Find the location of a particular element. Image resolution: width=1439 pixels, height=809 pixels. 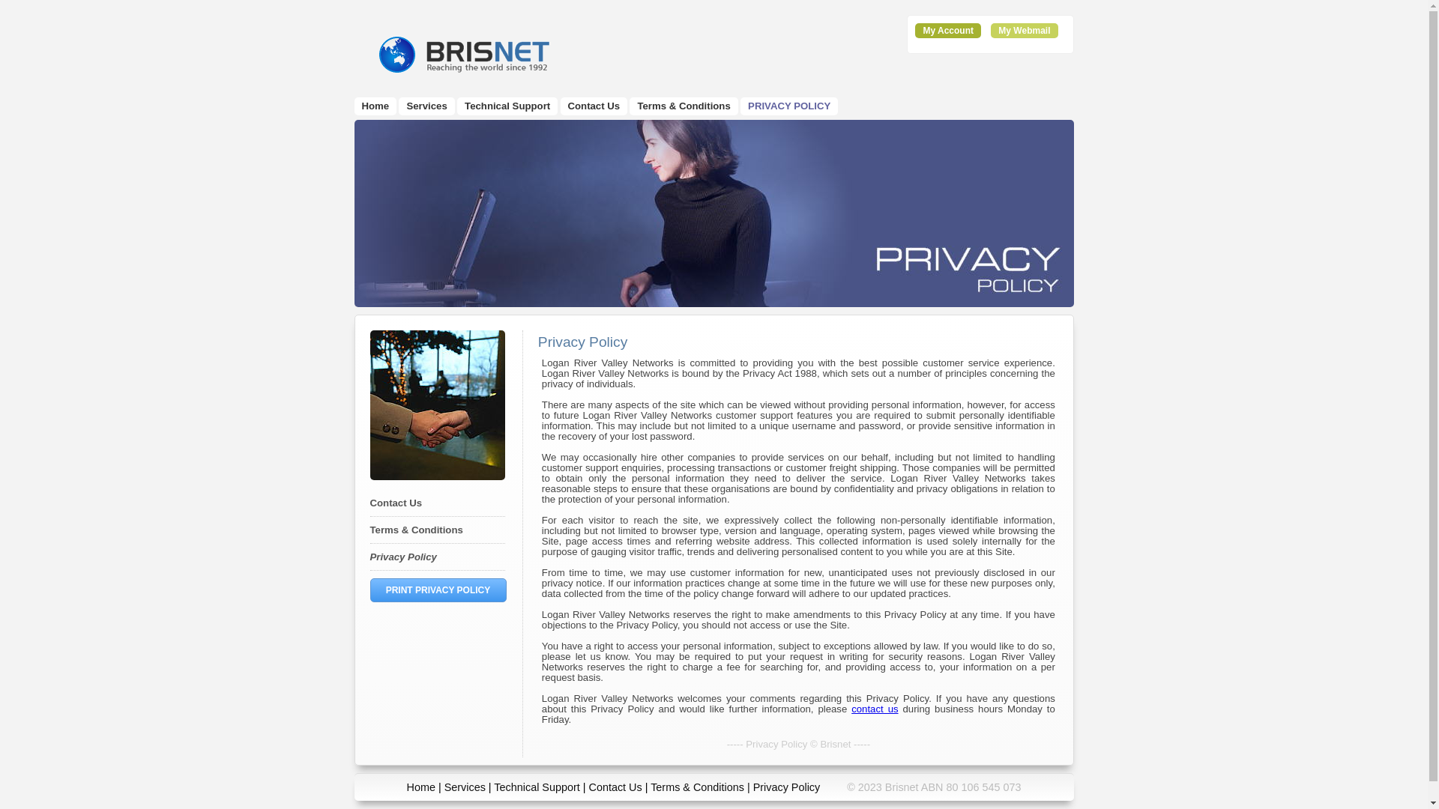

Services is located at coordinates (465, 787).